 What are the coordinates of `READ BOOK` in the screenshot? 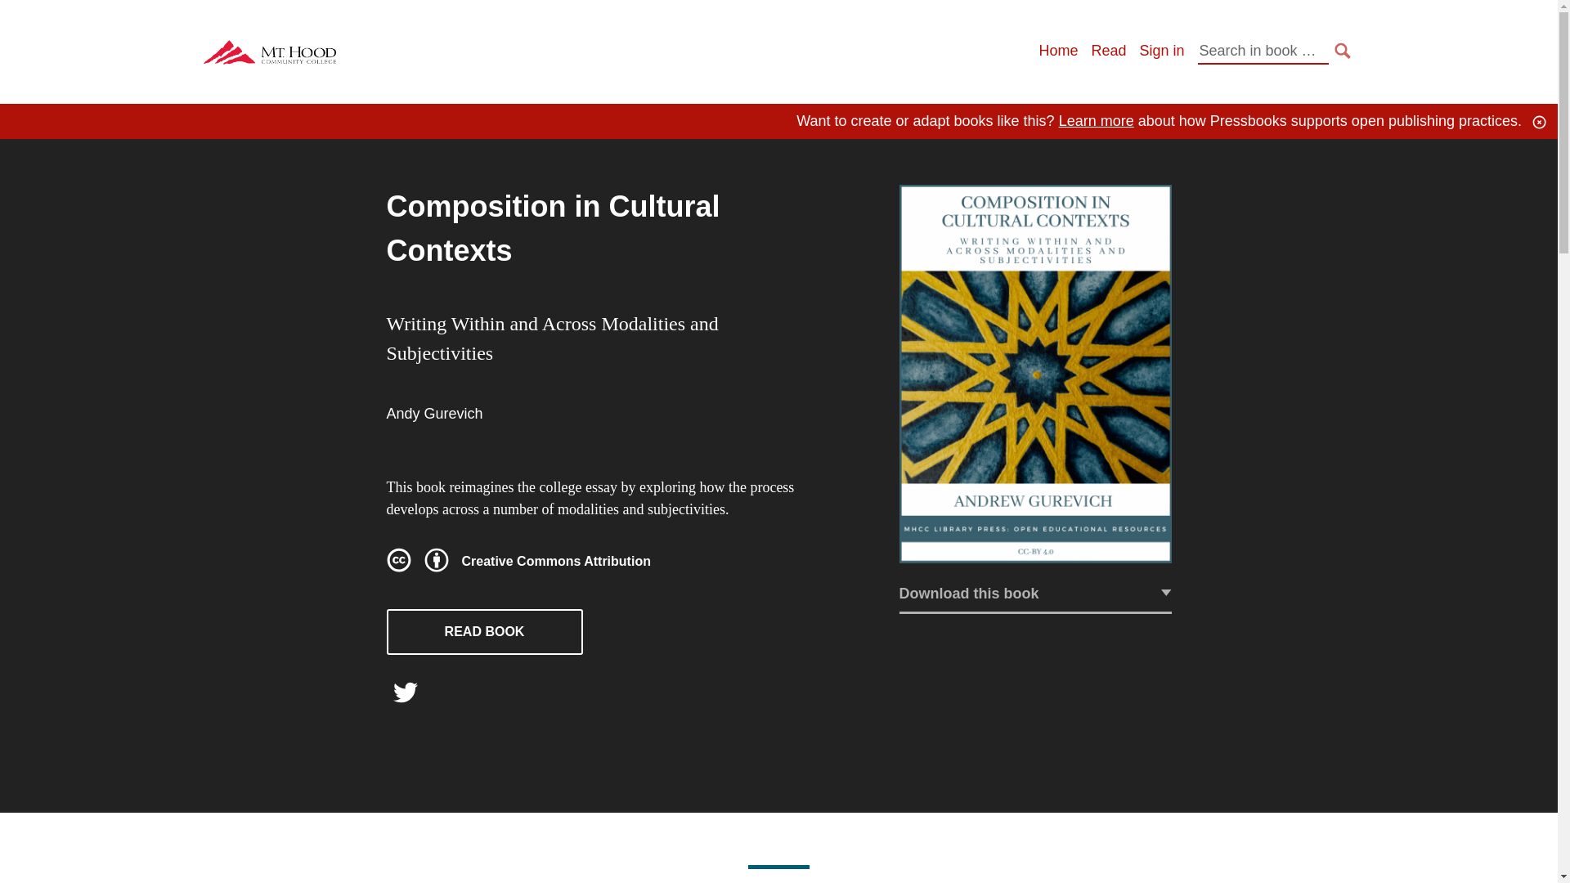 It's located at (484, 632).